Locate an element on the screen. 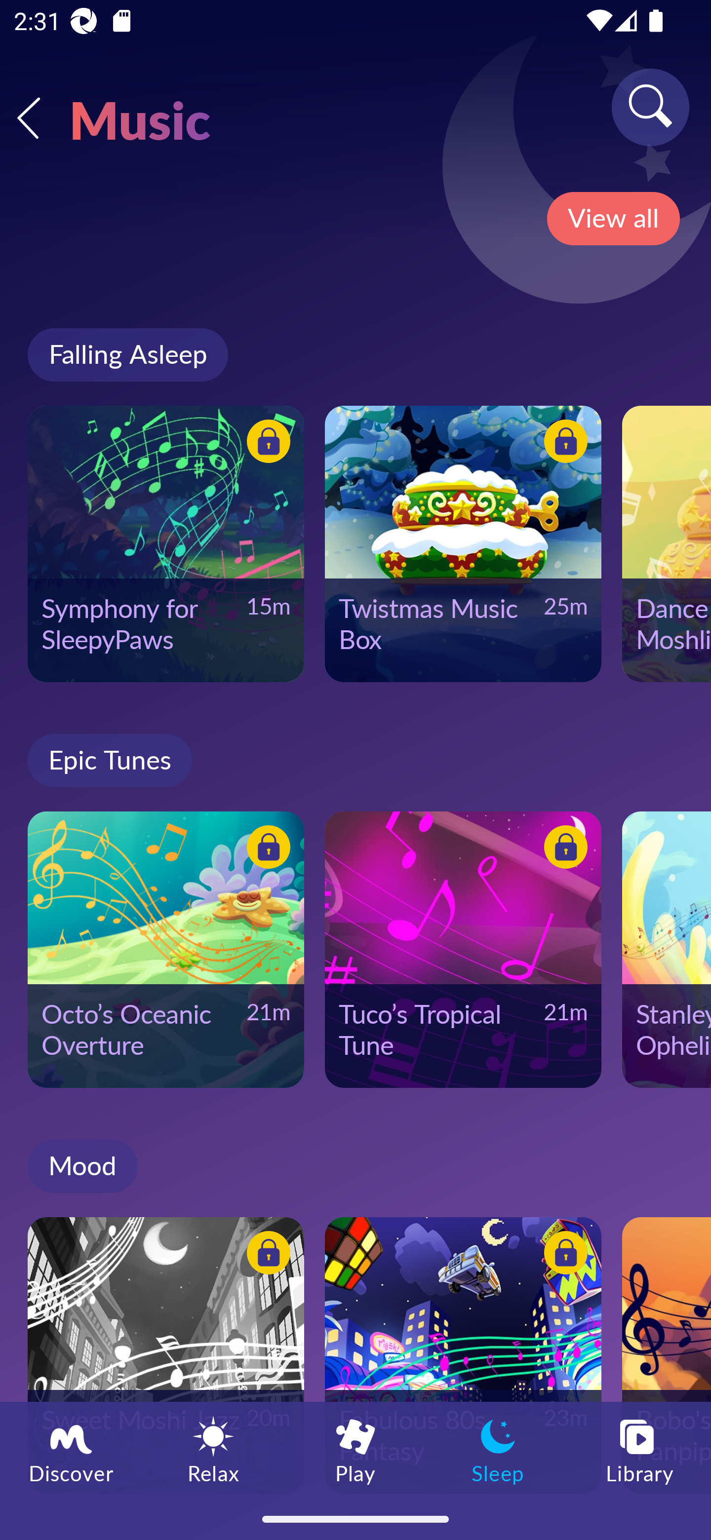  Button is located at coordinates (563, 443).